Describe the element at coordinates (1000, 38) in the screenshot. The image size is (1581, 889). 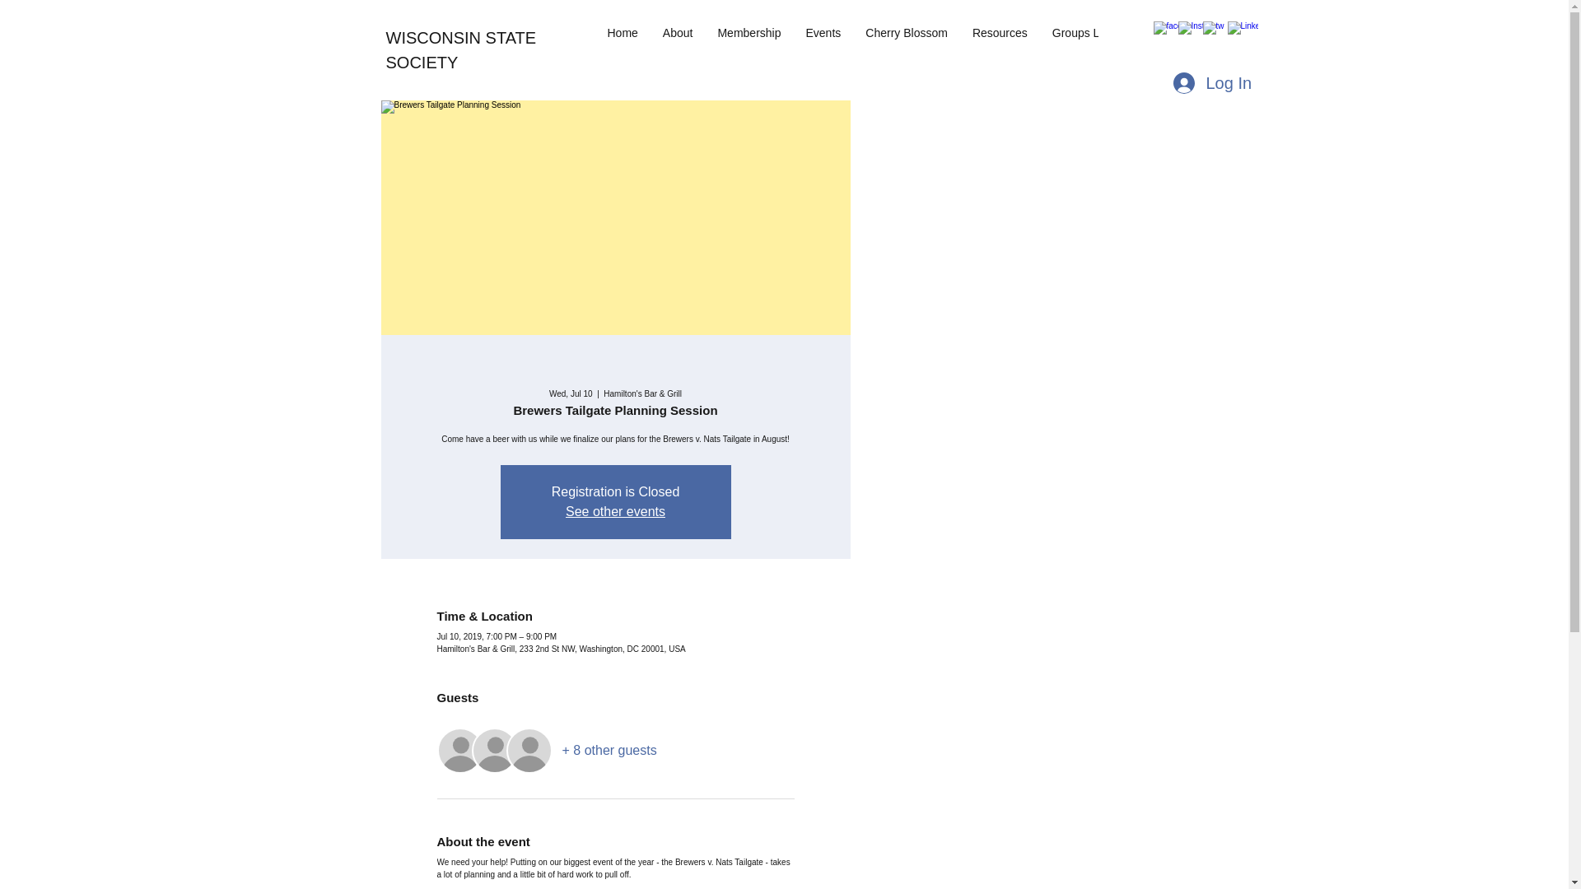
I see `Resources` at that location.